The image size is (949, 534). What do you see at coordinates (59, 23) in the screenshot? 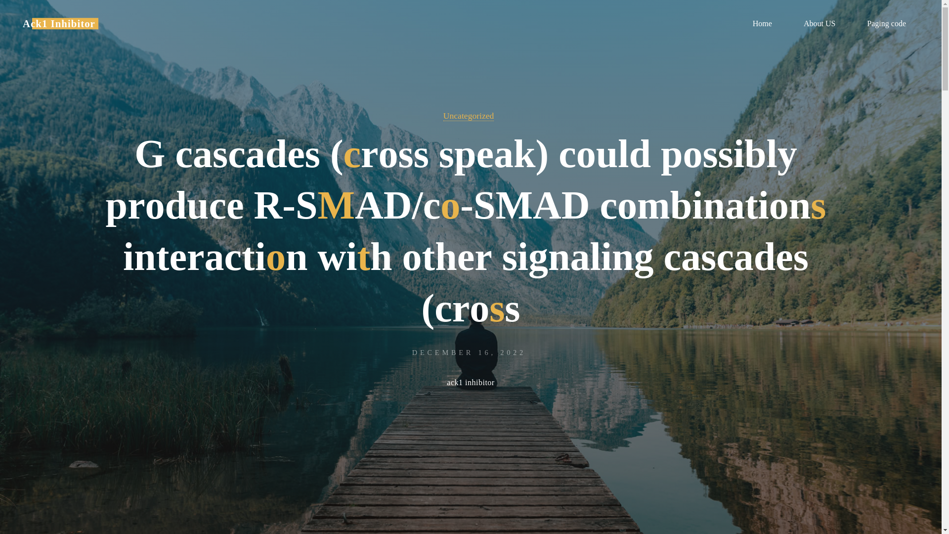
I see `Ack1 is a survival kinase` at bounding box center [59, 23].